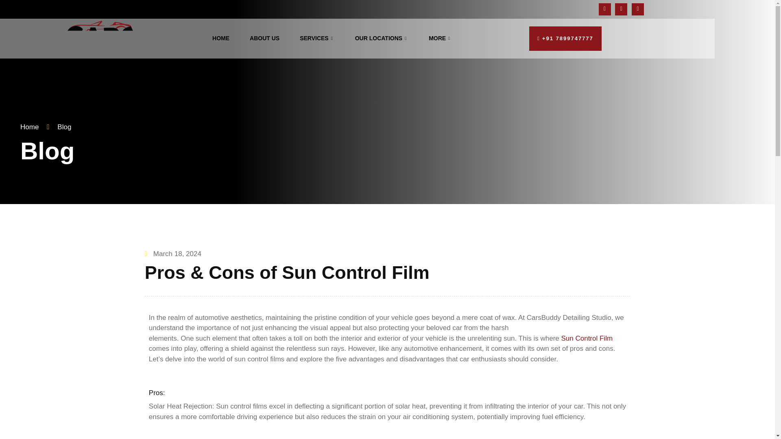 The image size is (781, 439). What do you see at coordinates (264, 38) in the screenshot?
I see `ABOUT US` at bounding box center [264, 38].